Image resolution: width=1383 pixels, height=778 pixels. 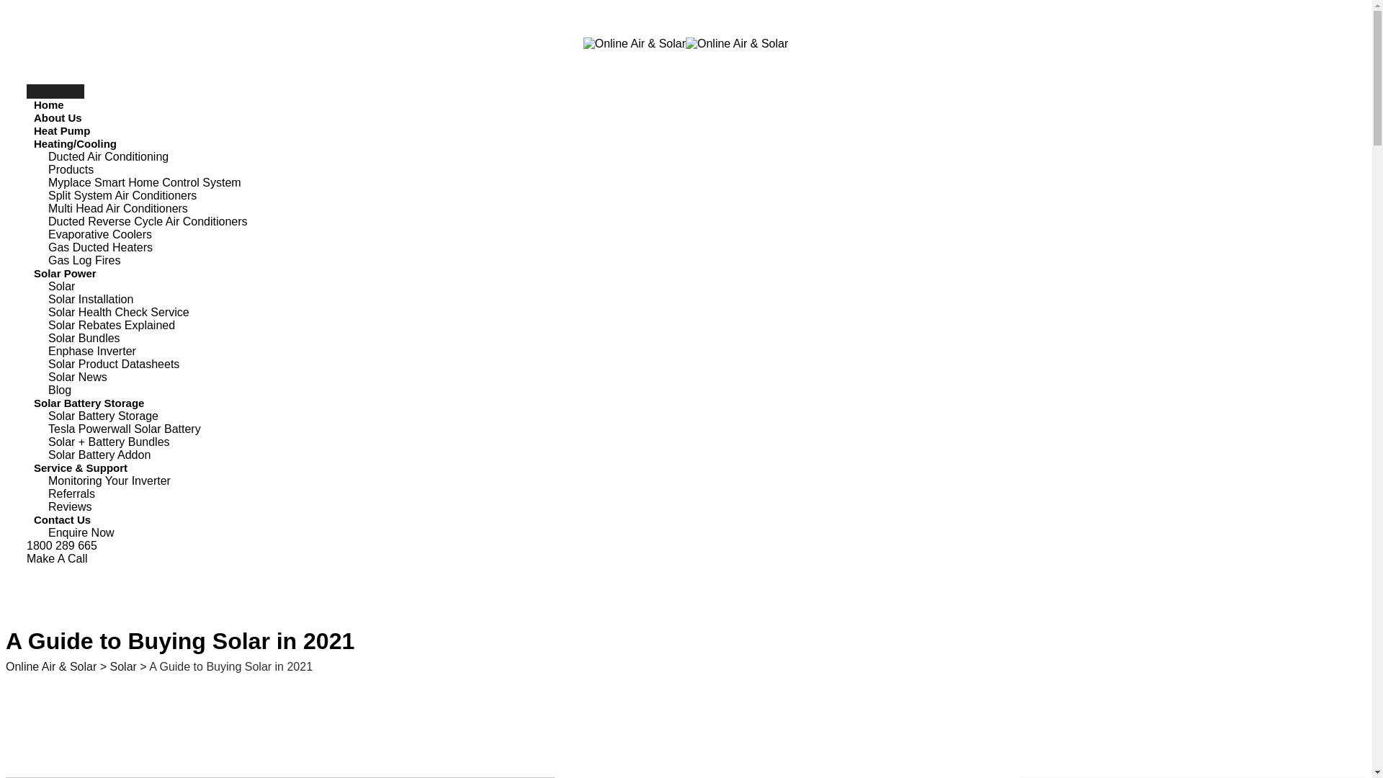 I want to click on Skip to content, so click(x=6, y=6).